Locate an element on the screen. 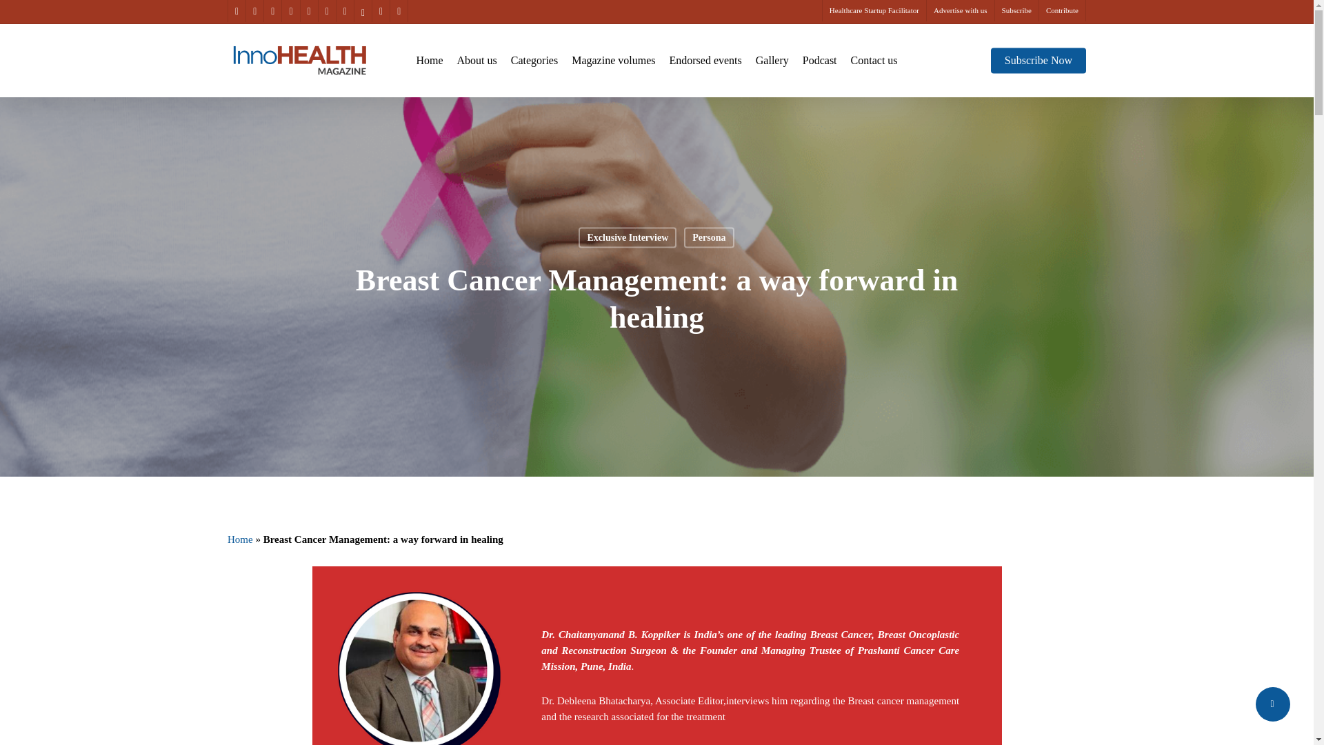 The image size is (1324, 745). Categories is located at coordinates (534, 61).